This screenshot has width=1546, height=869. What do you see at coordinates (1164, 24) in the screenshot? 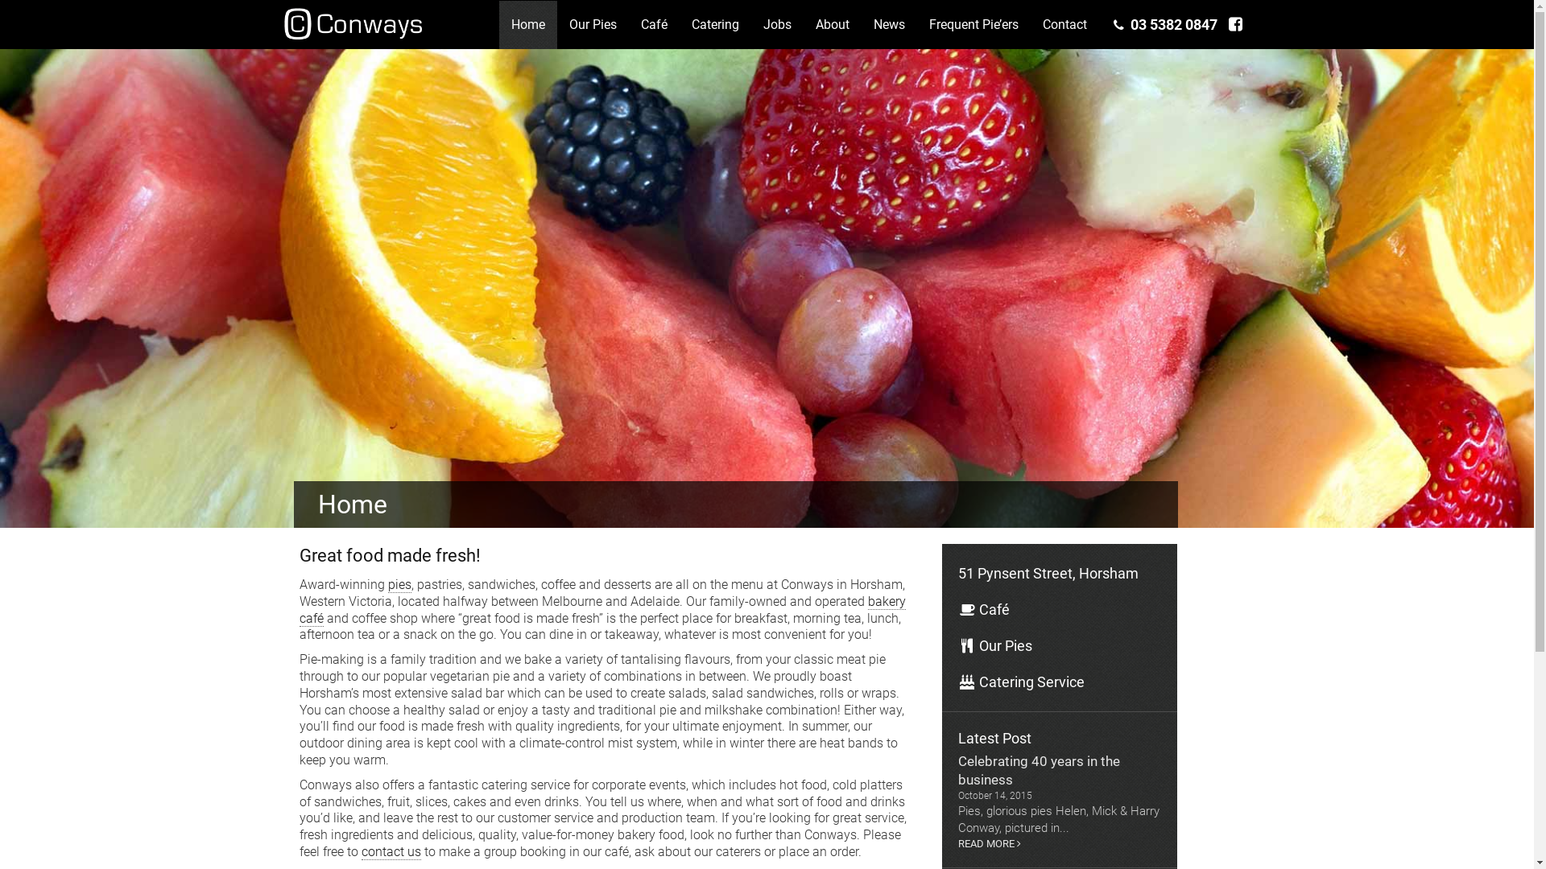
I see `03 5382 0847` at bounding box center [1164, 24].